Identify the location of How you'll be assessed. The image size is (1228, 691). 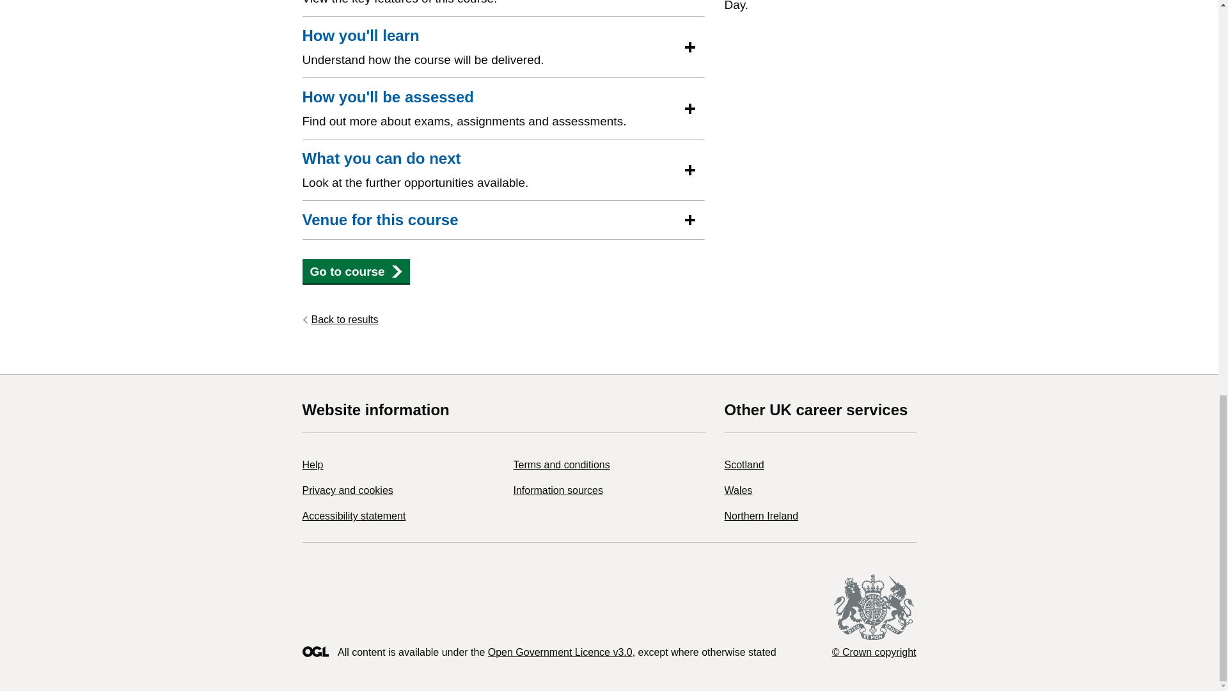
(388, 97).